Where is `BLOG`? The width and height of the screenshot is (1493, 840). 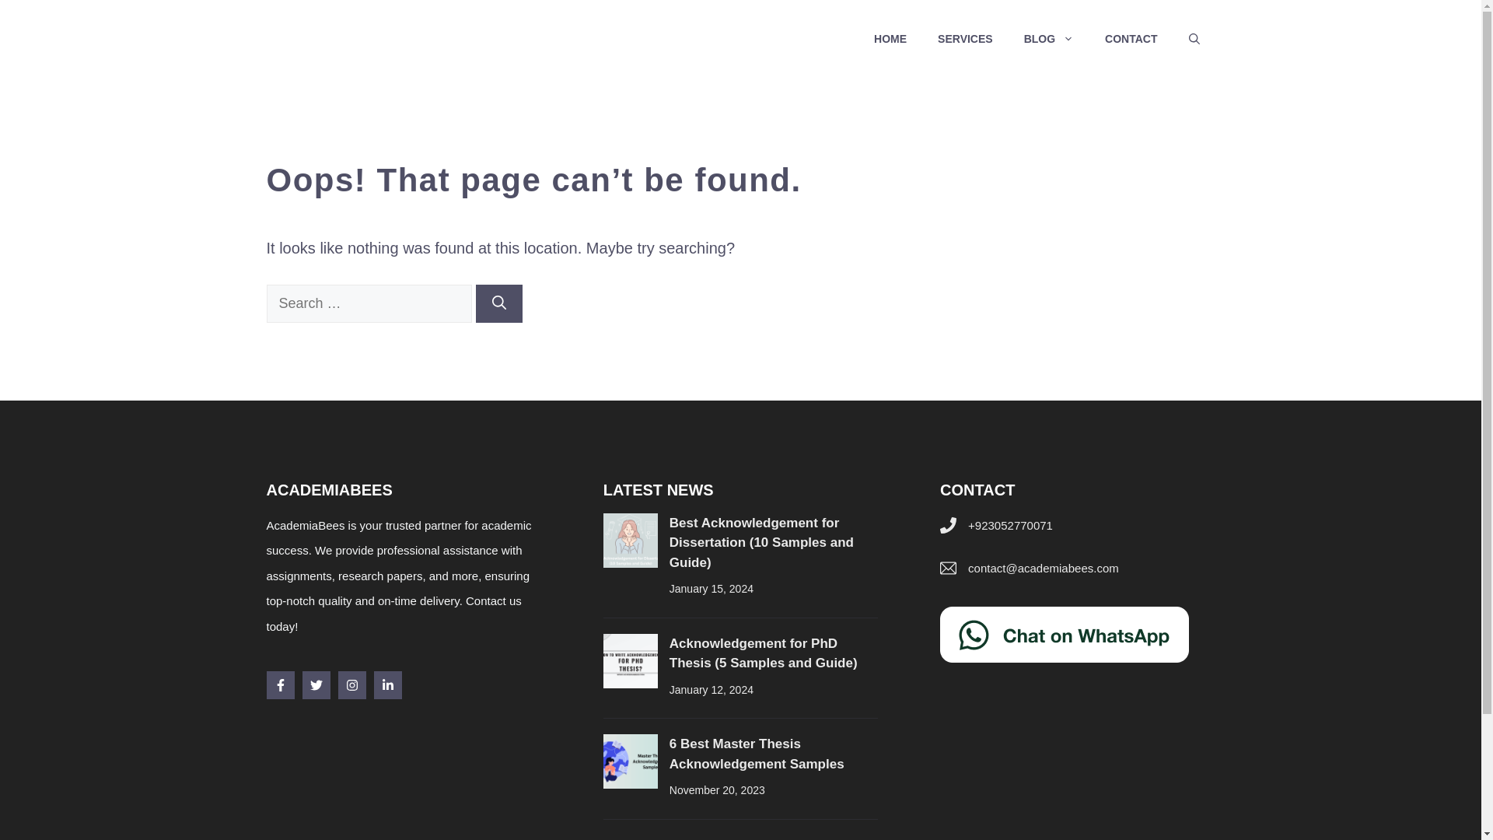 BLOG is located at coordinates (1049, 39).